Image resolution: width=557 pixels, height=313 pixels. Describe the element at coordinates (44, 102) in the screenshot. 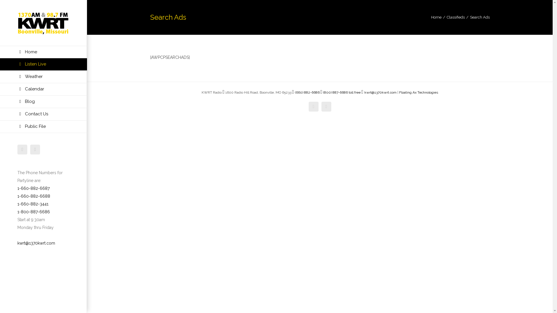

I see `Blog` at that location.